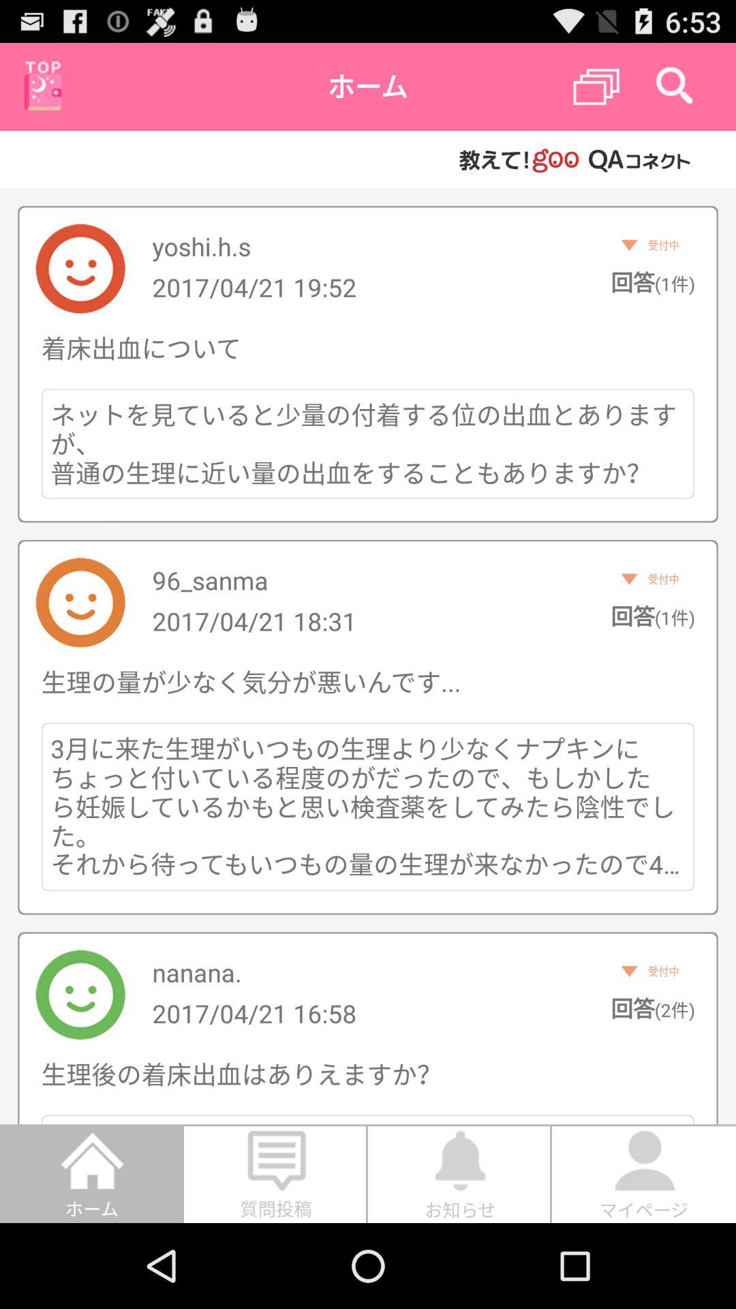 This screenshot has width=736, height=1309. What do you see at coordinates (210, 580) in the screenshot?
I see `press the icon above the 2017 04 21 icon` at bounding box center [210, 580].